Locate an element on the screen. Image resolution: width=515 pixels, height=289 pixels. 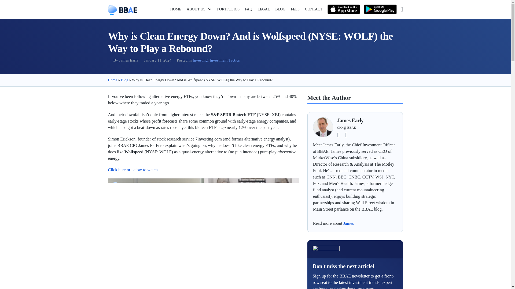
FAQ is located at coordinates (248, 9).